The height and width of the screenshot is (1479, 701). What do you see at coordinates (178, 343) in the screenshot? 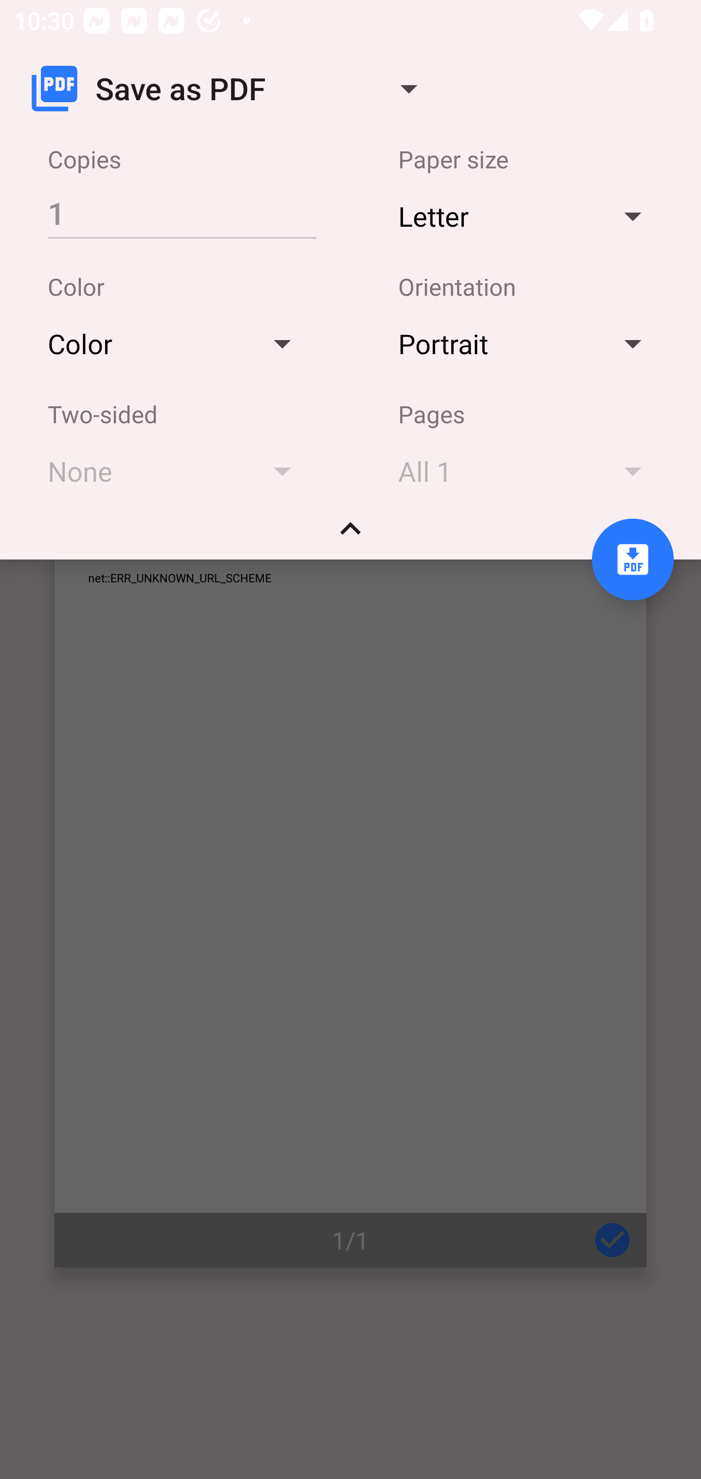
I see `Color` at bounding box center [178, 343].